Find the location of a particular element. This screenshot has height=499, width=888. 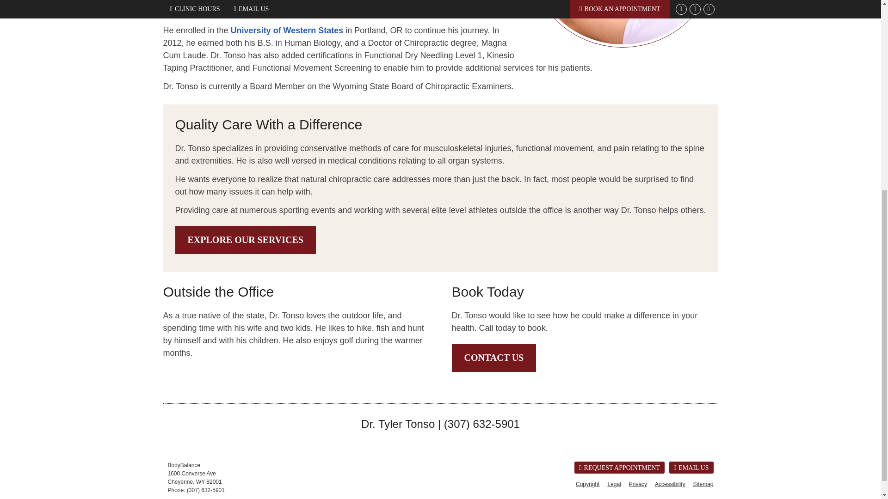

Contact is located at coordinates (691, 468).